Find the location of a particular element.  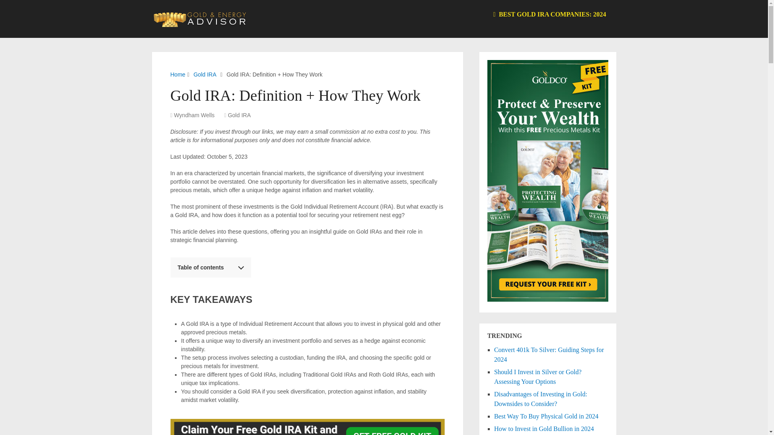

Gold IRA is located at coordinates (205, 75).